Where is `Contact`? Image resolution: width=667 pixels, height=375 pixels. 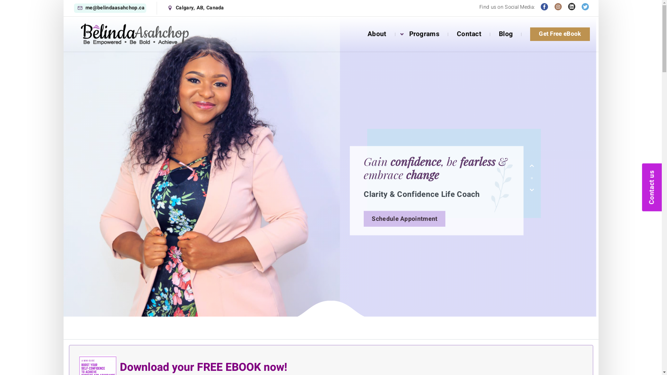 Contact is located at coordinates (469, 34).